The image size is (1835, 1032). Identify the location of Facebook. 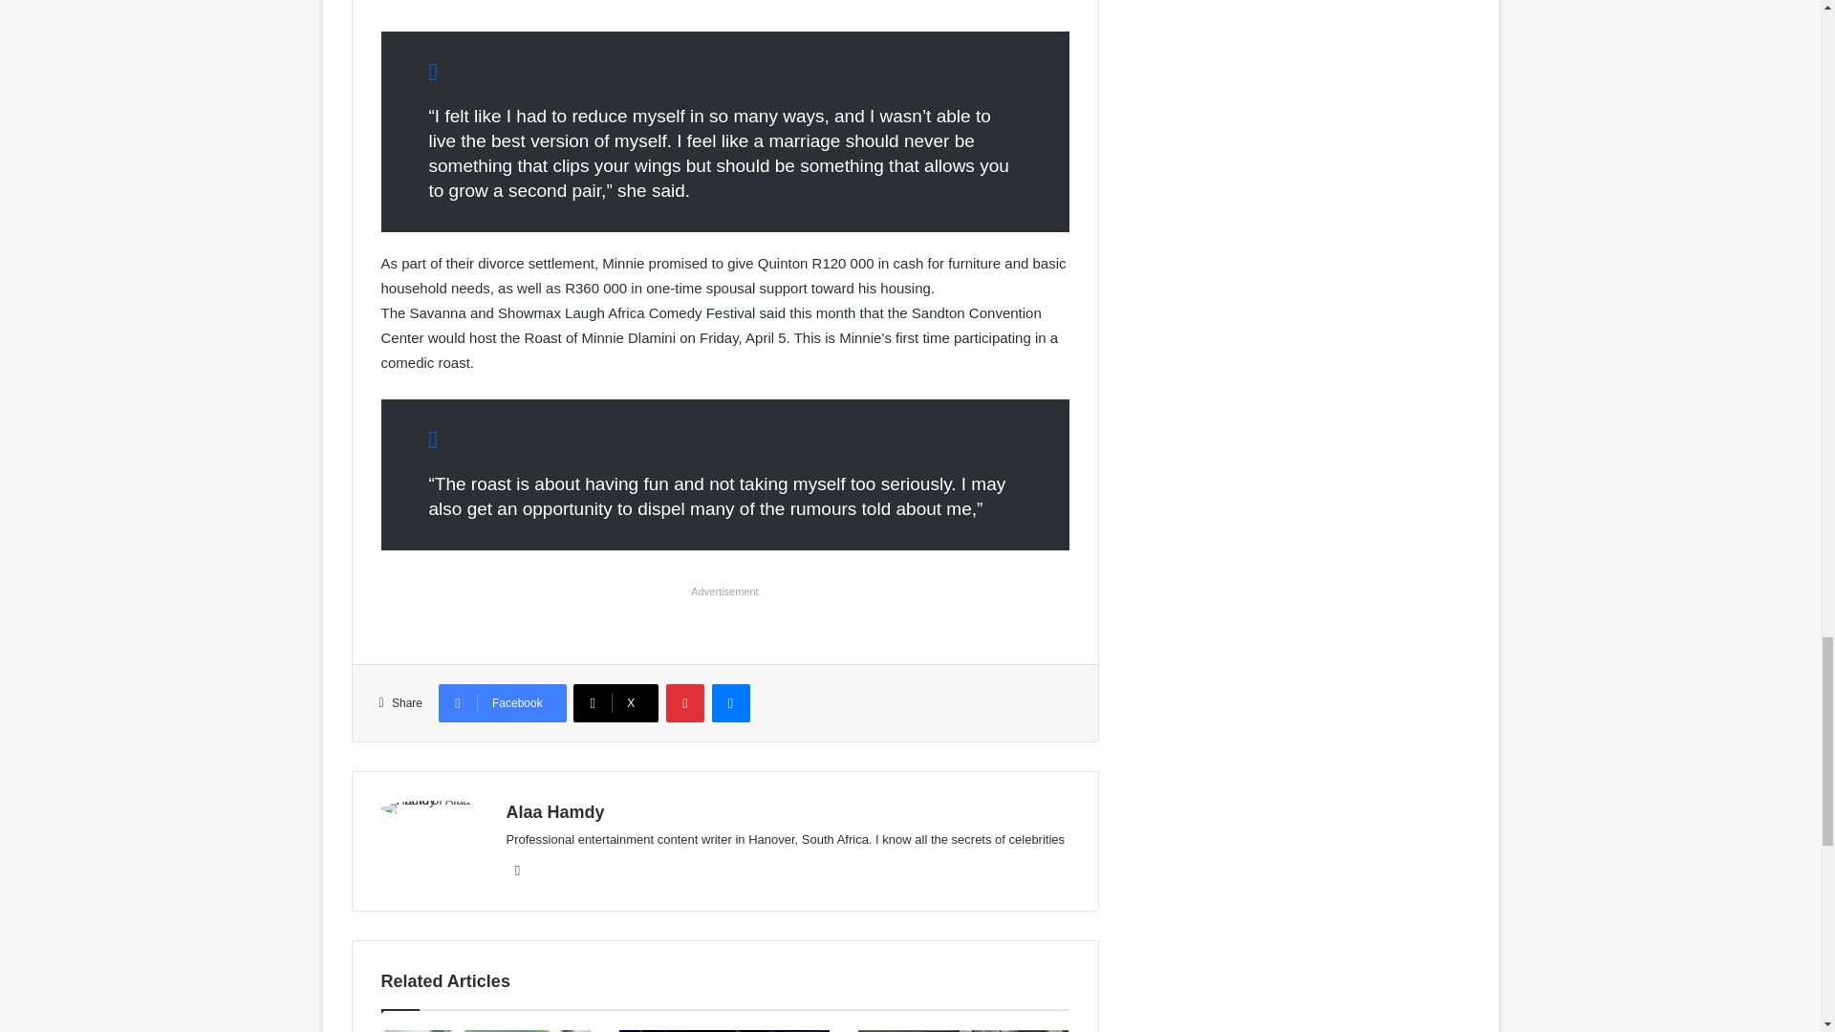
(518, 870).